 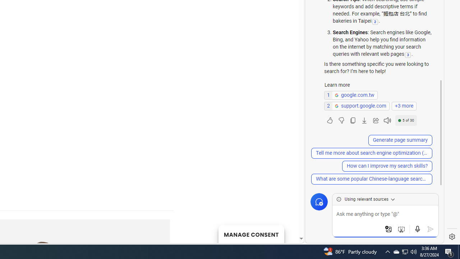 I want to click on MANAGE CONSENT, so click(x=251, y=234).